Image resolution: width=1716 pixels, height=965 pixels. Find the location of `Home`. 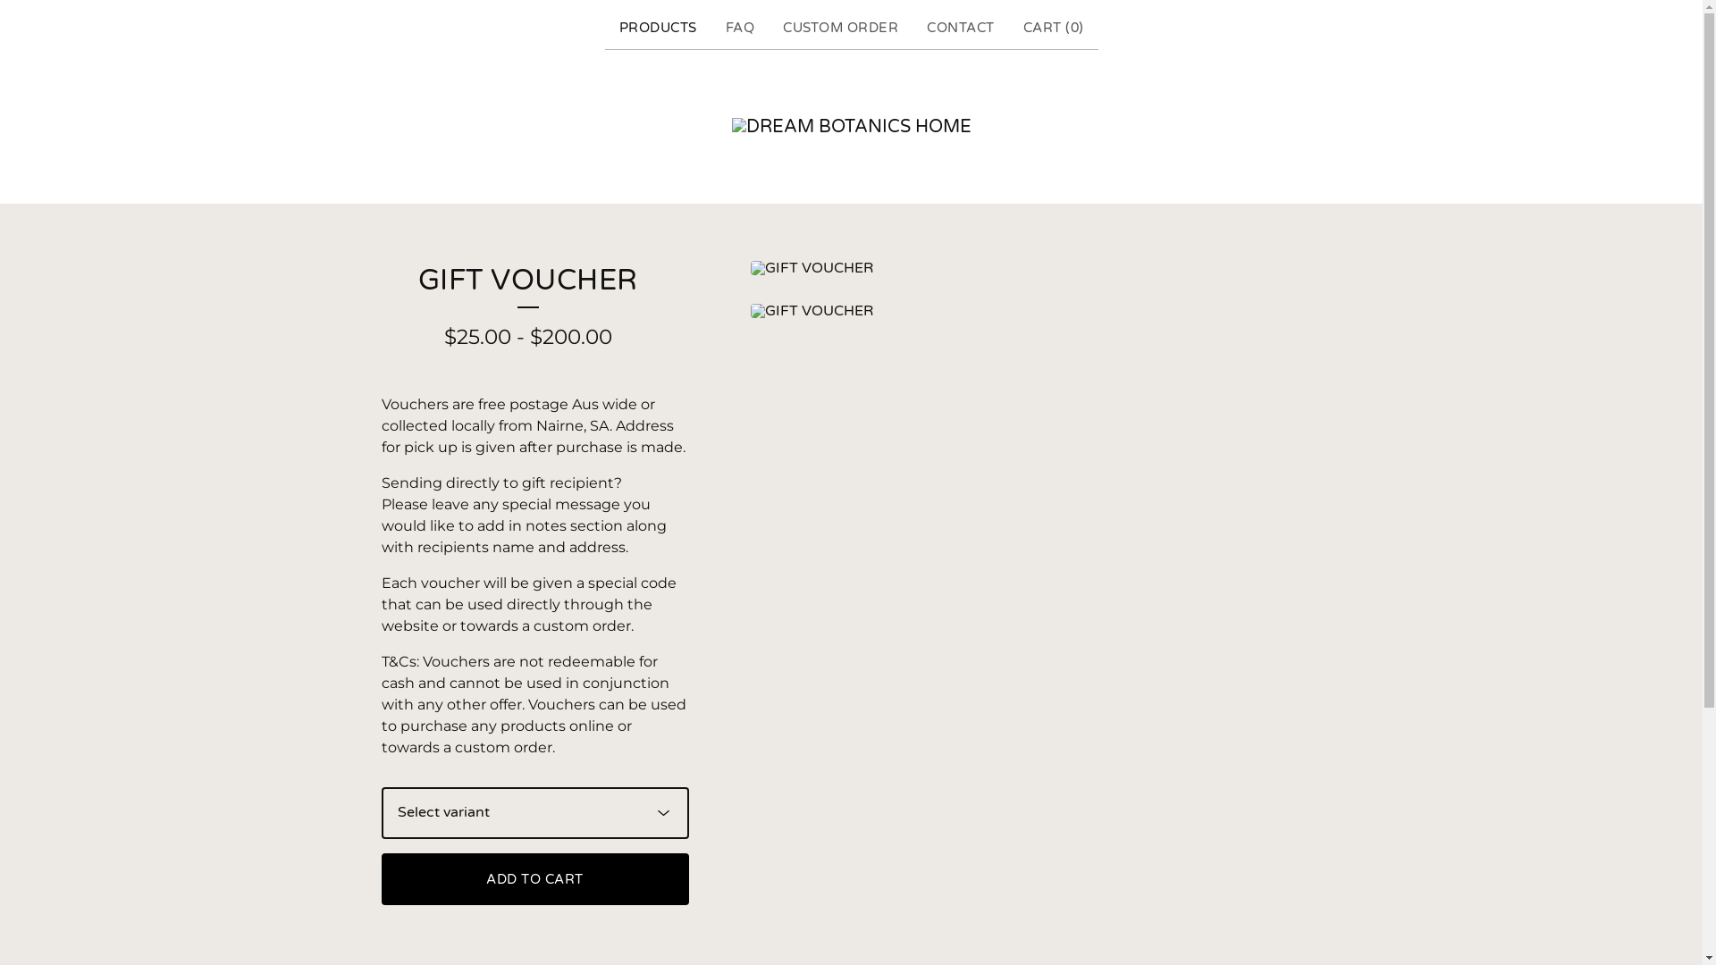

Home is located at coordinates (851, 127).